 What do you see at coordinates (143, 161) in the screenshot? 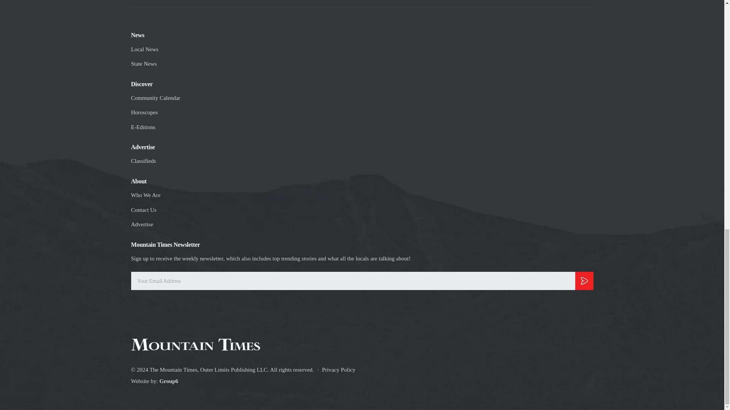
I see `Classifieds` at bounding box center [143, 161].